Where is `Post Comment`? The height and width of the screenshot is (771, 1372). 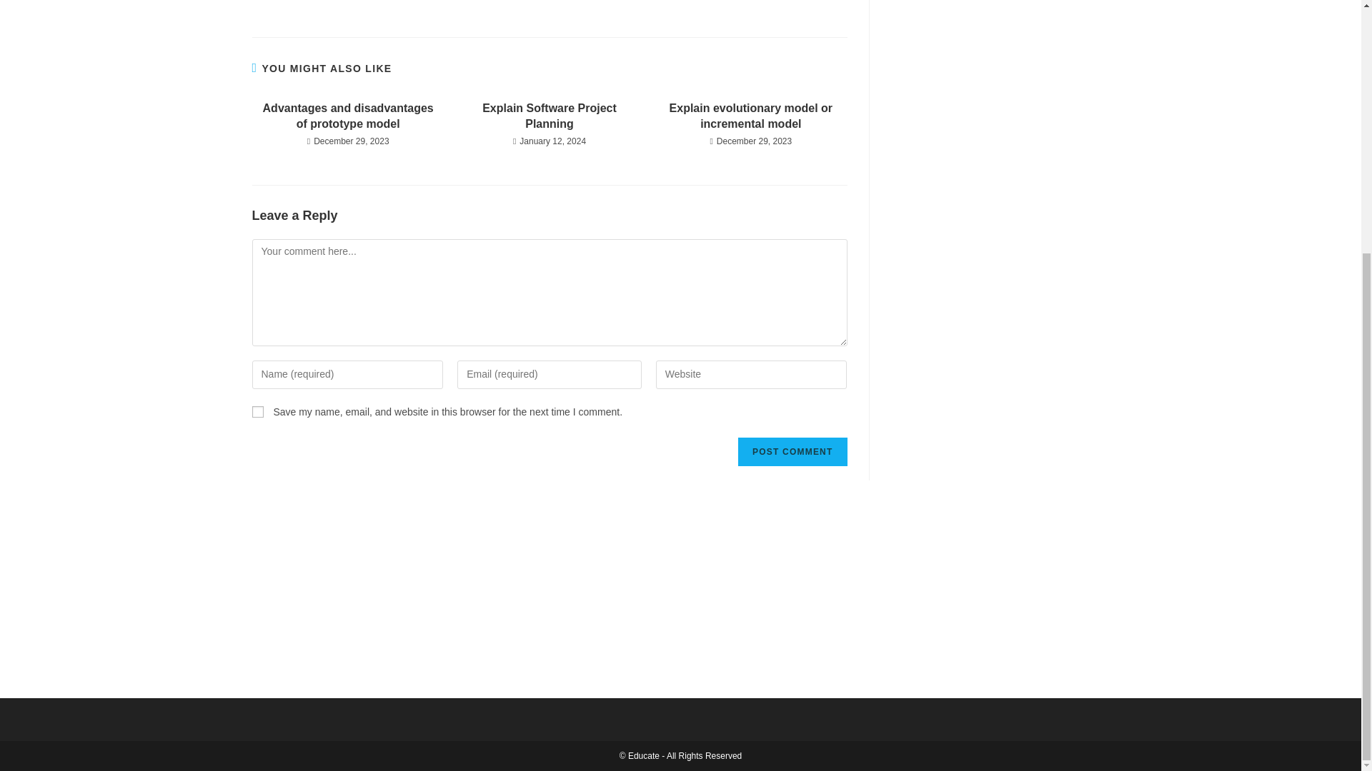 Post Comment is located at coordinates (792, 452).